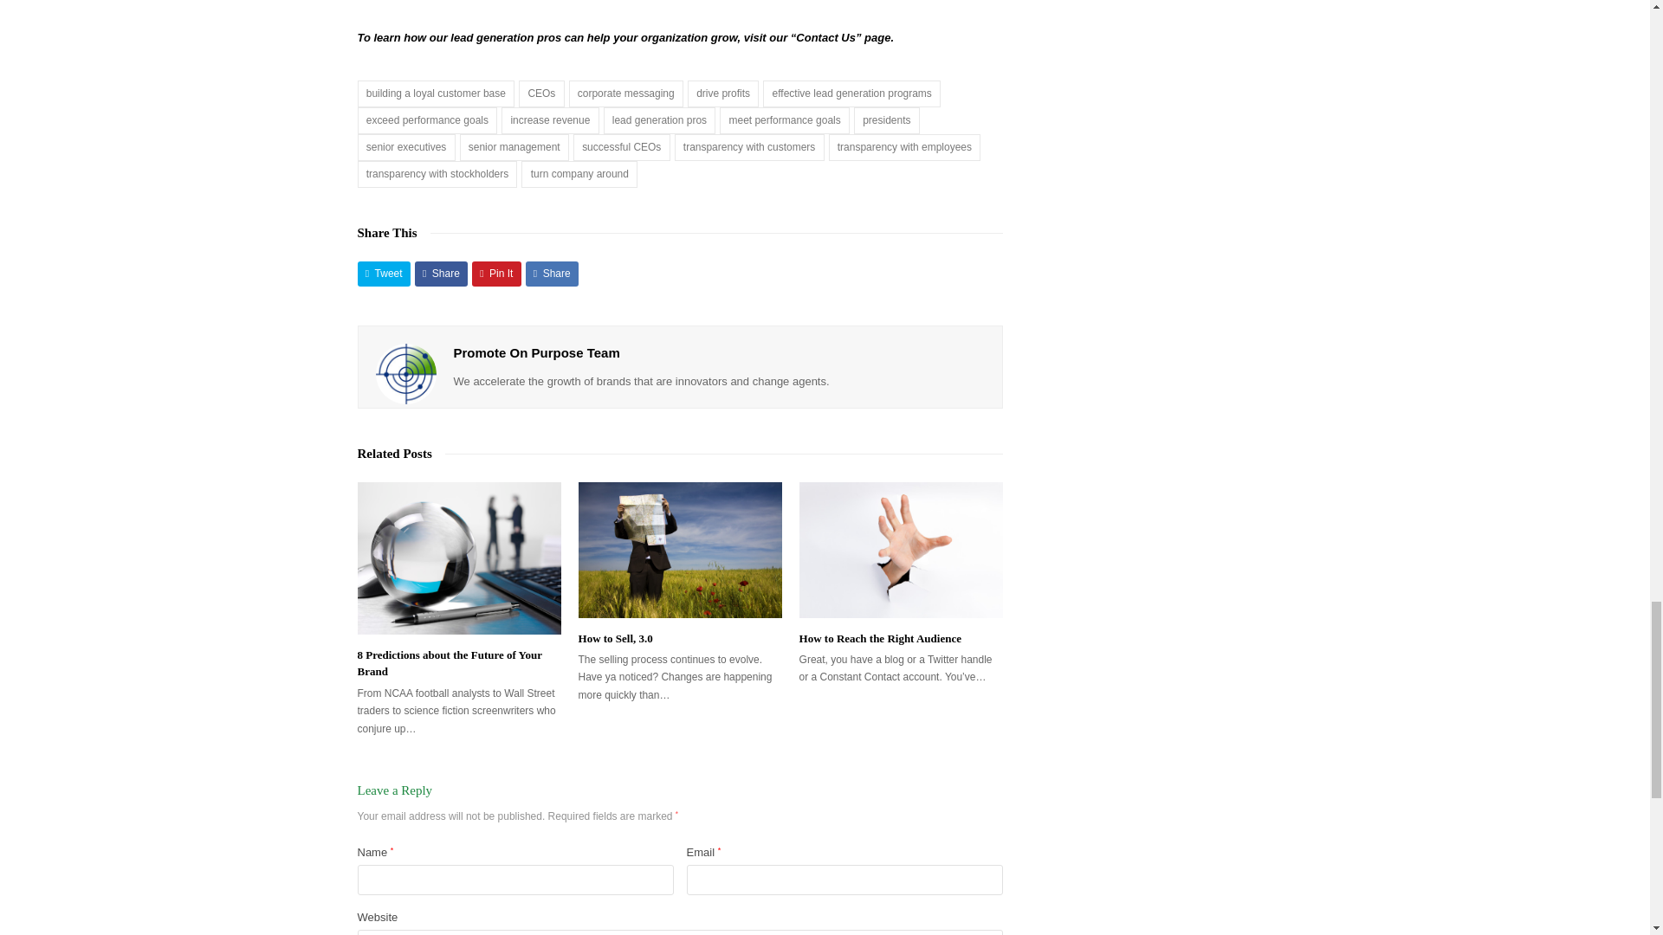 This screenshot has width=1663, height=935. I want to click on Visit Author Page, so click(405, 374).